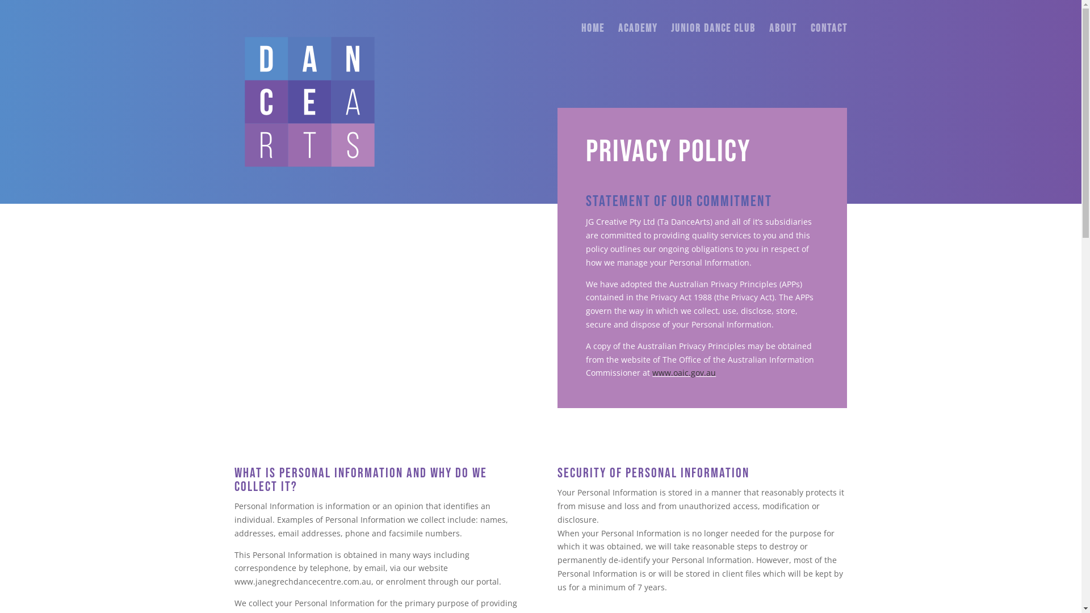 This screenshot has height=613, width=1090. I want to click on Home, so click(593, 41).